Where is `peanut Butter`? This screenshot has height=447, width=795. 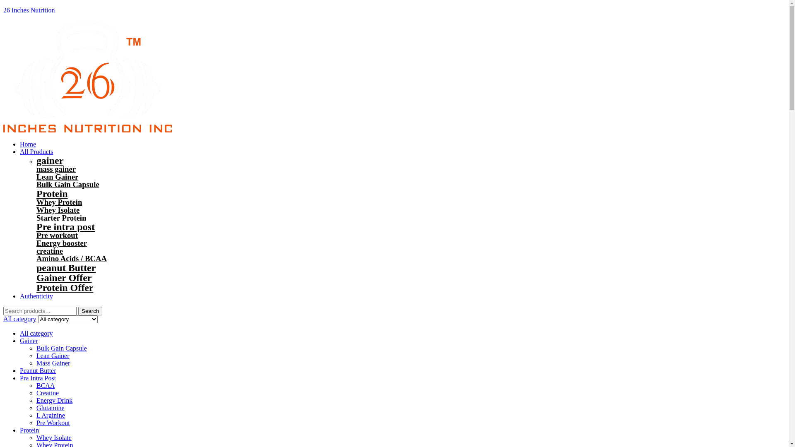
peanut Butter is located at coordinates (66, 268).